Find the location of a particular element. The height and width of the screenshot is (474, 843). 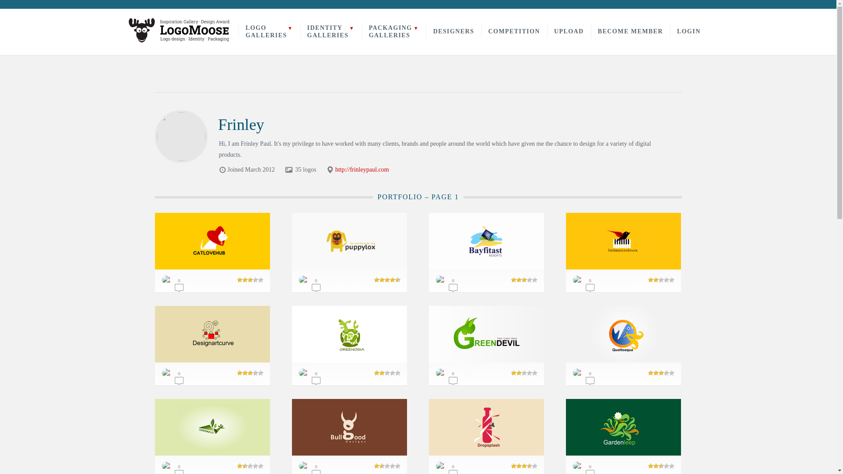

Logo Galleries is located at coordinates (453, 32).